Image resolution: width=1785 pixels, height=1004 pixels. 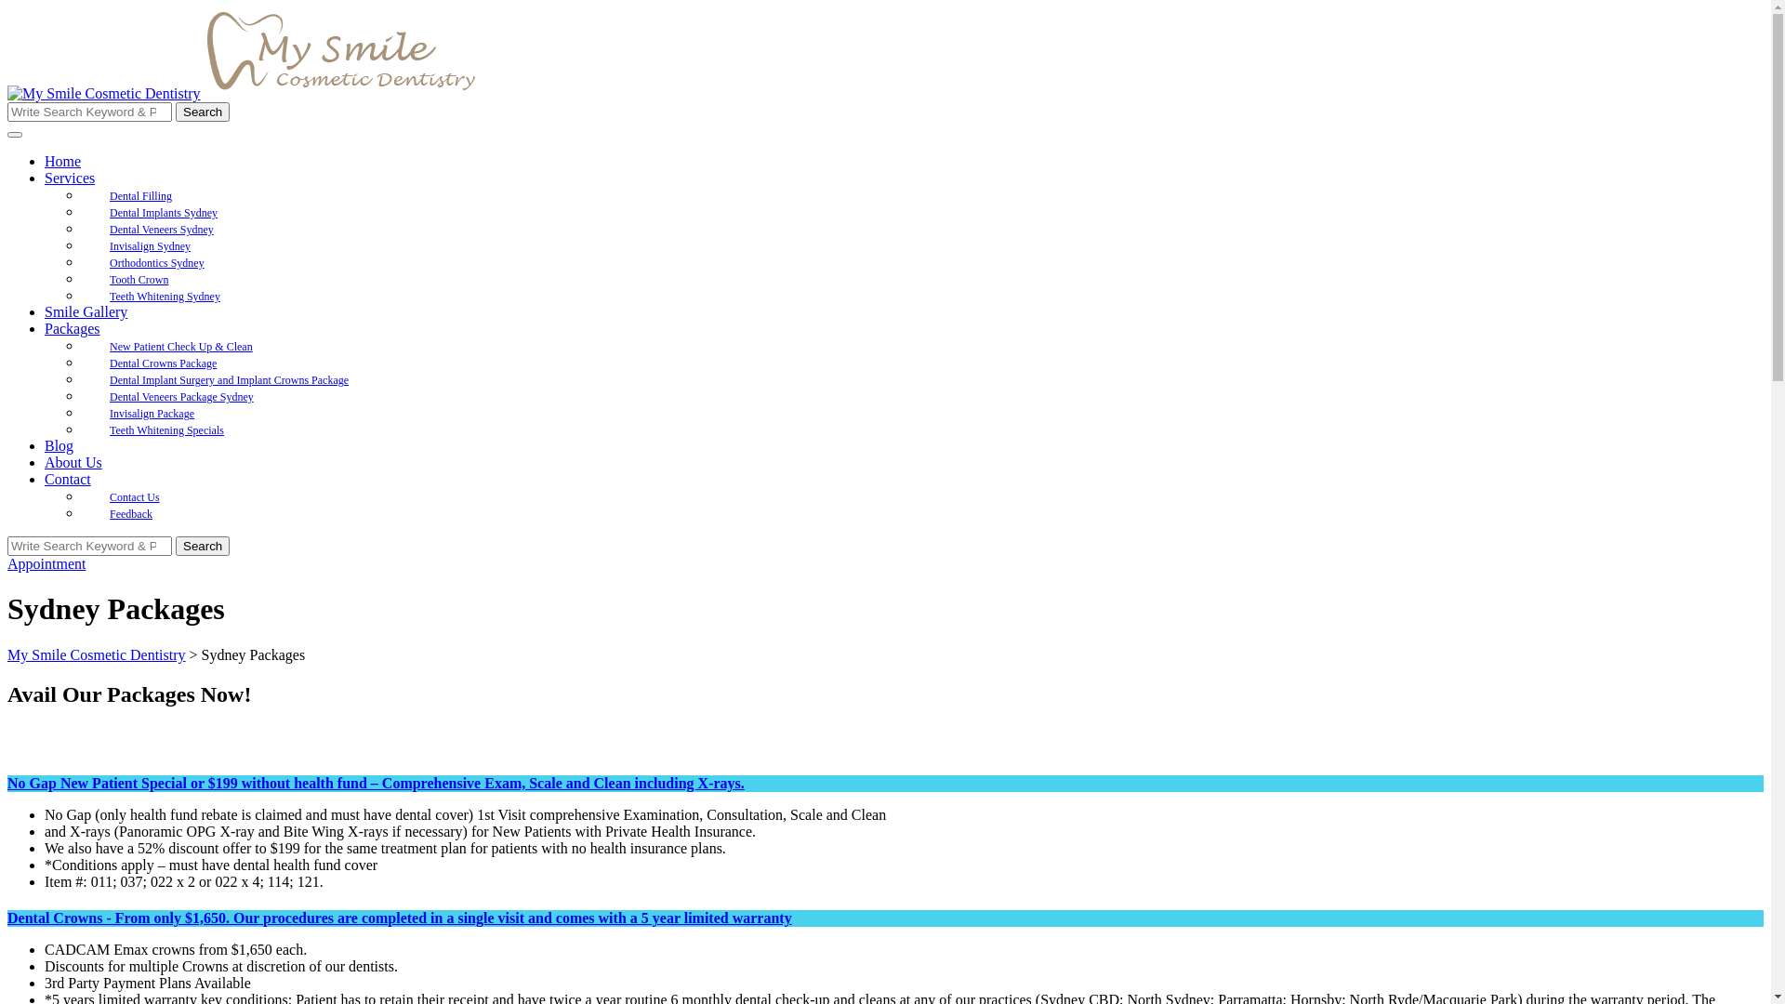 What do you see at coordinates (151, 246) in the screenshot?
I see `Invisalign Sydney` at bounding box center [151, 246].